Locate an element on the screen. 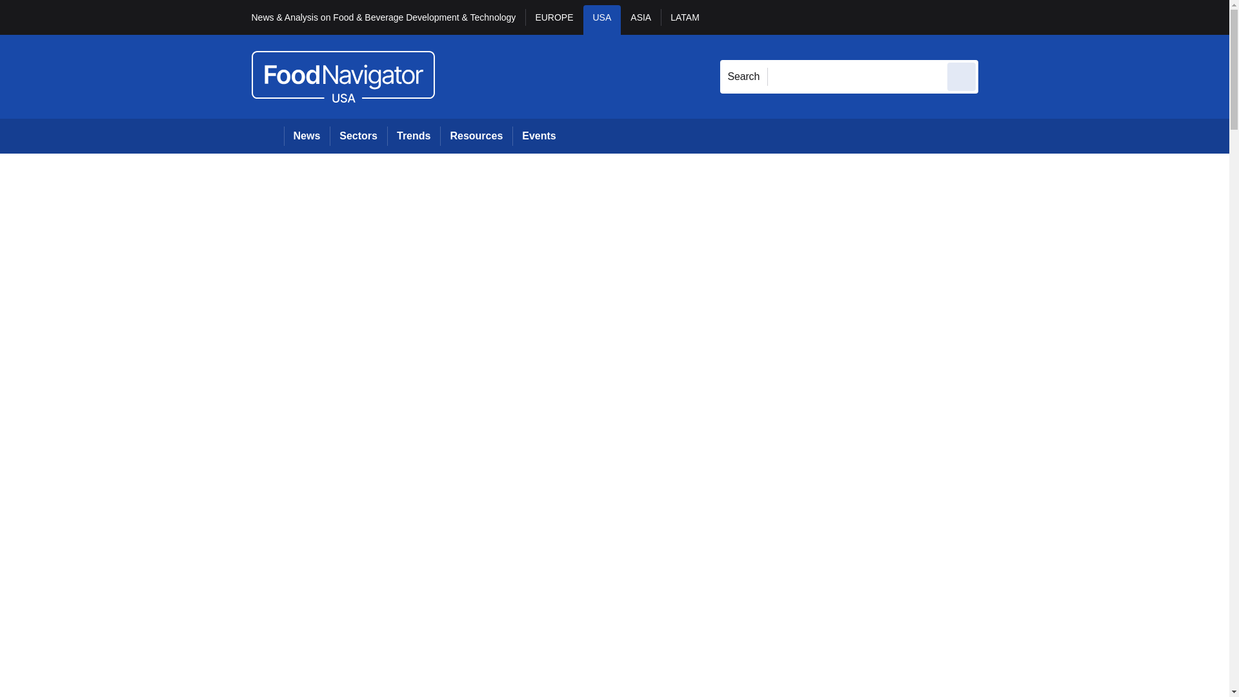  Sign out is located at coordinates (1000, 17).